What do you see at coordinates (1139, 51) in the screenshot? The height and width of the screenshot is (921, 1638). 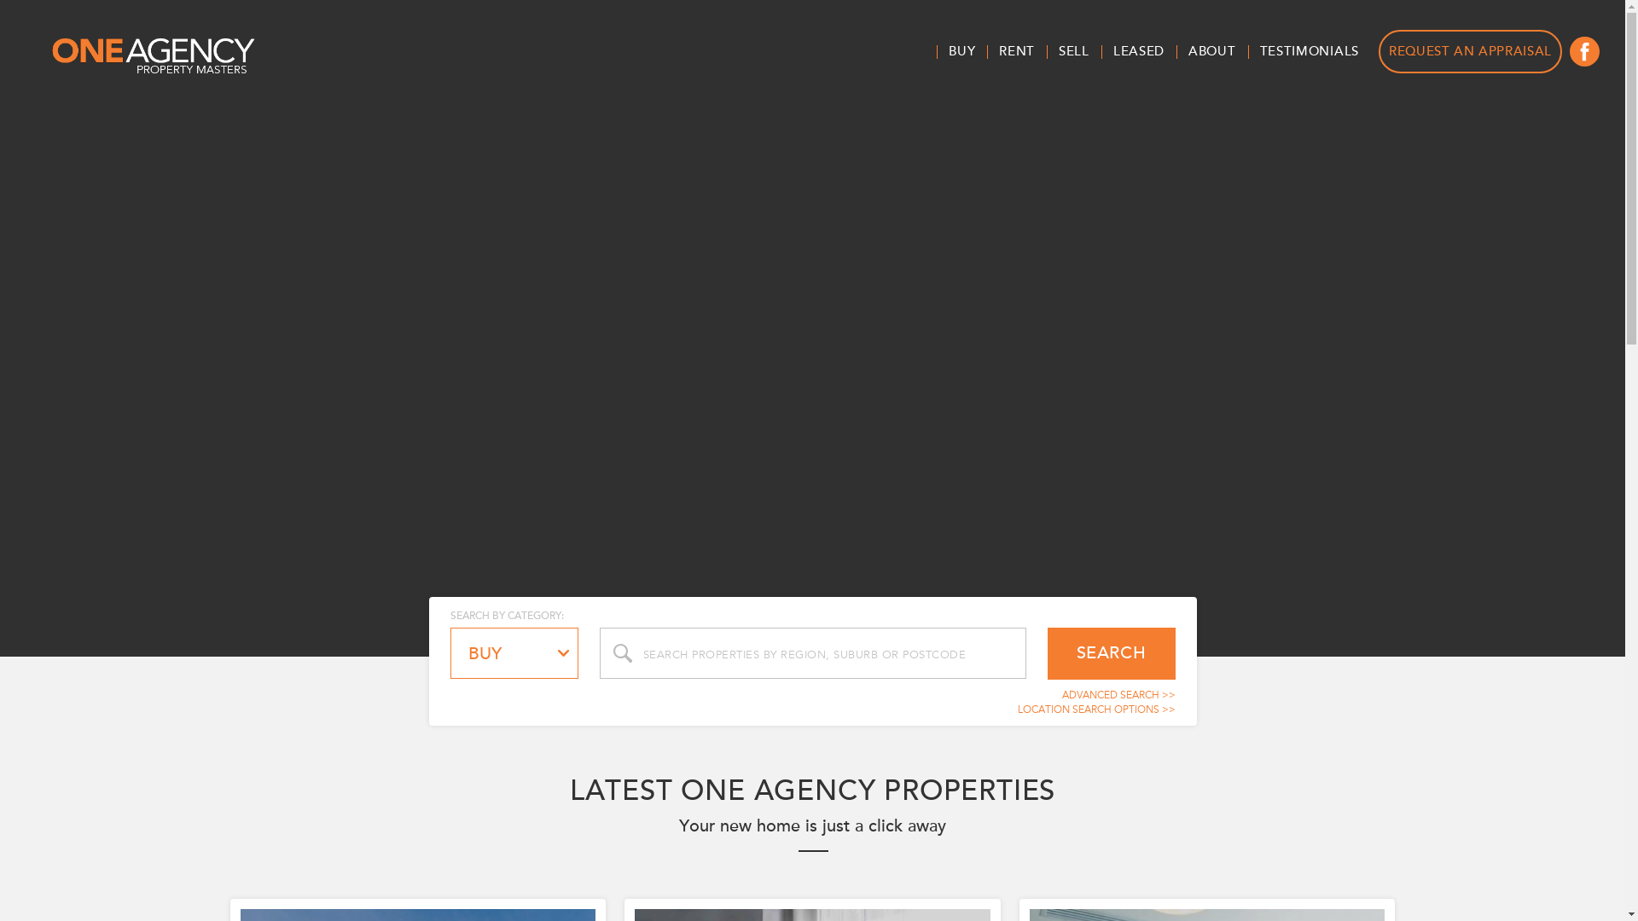 I see `LEASED` at bounding box center [1139, 51].